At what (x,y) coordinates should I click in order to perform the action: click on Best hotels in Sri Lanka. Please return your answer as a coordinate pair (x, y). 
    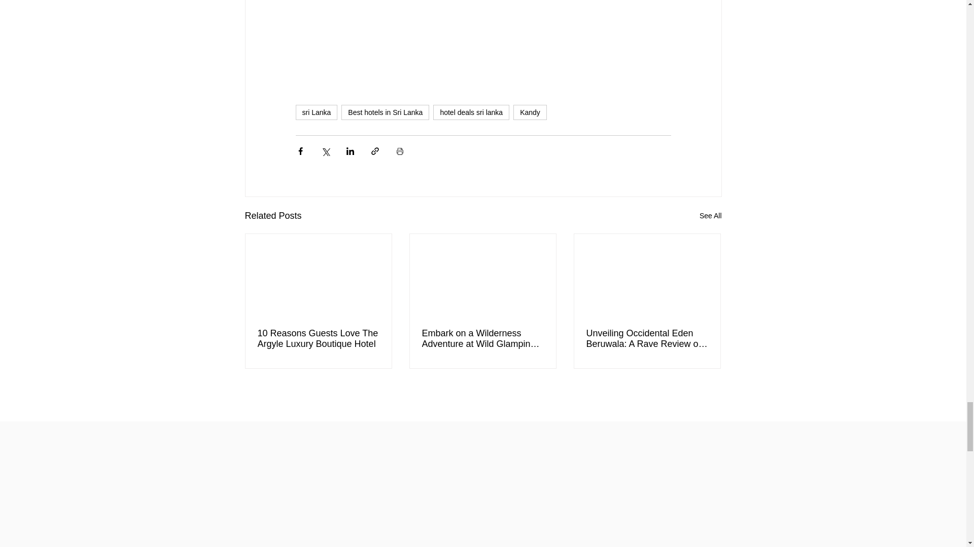
    Looking at the image, I should click on (386, 112).